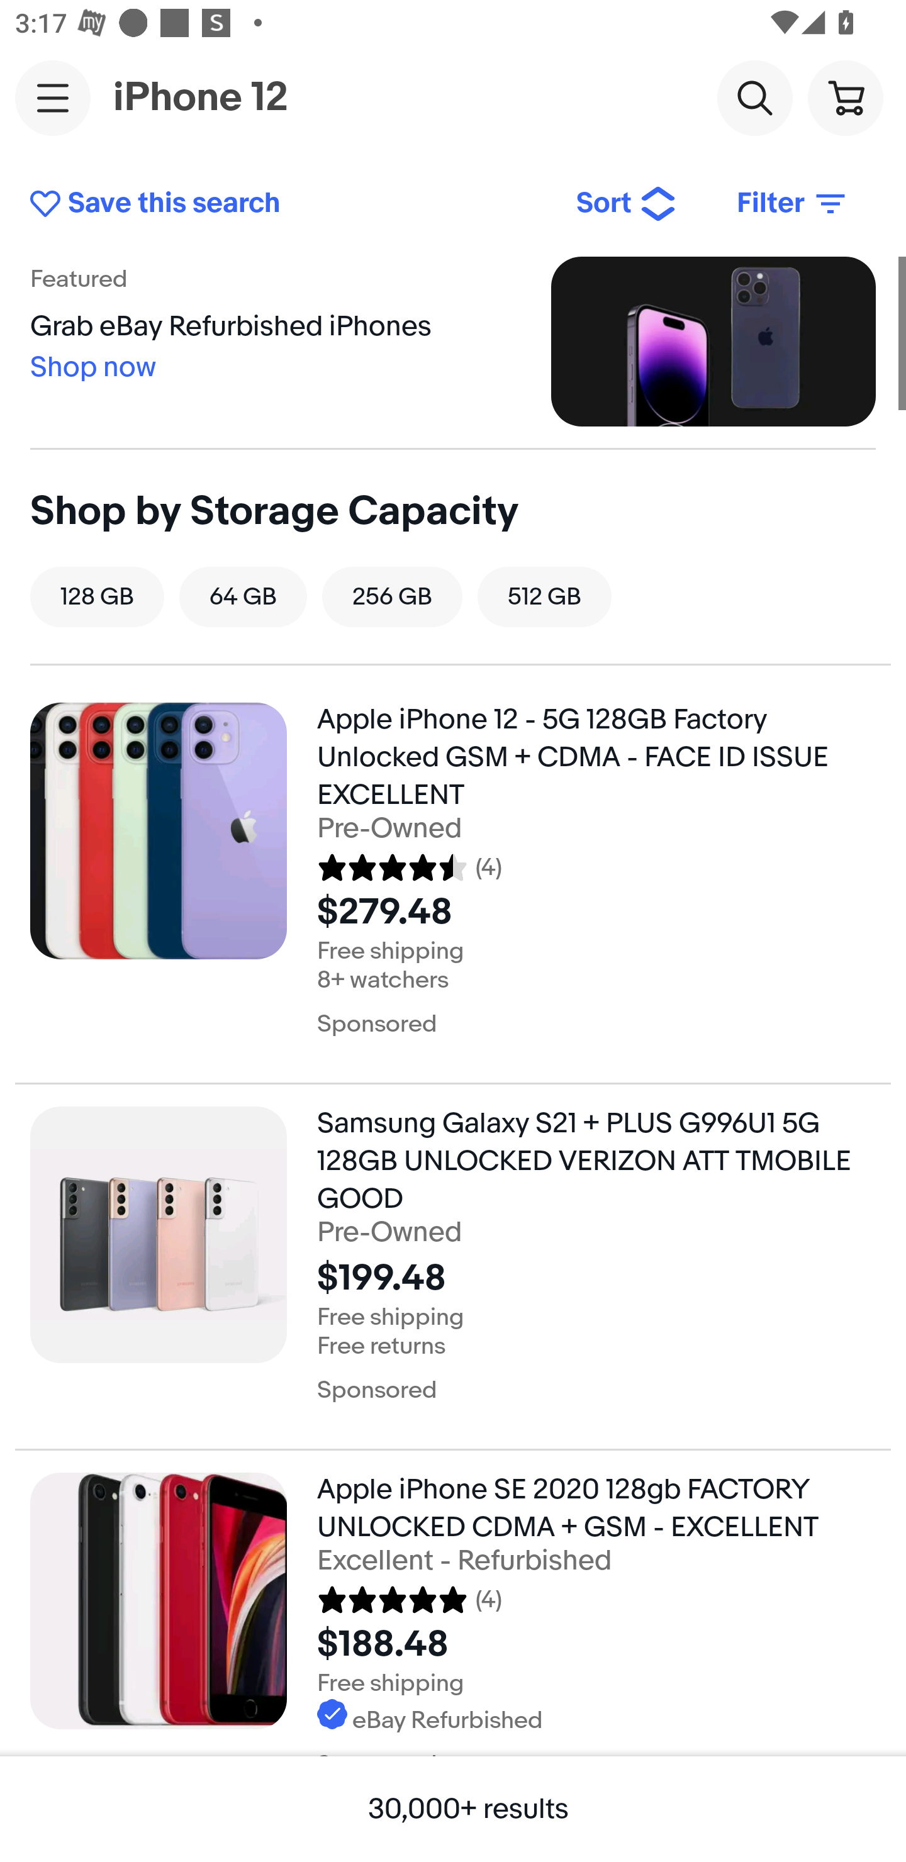  I want to click on 64 GB 64 GB, Storage Capacity, so click(243, 596).